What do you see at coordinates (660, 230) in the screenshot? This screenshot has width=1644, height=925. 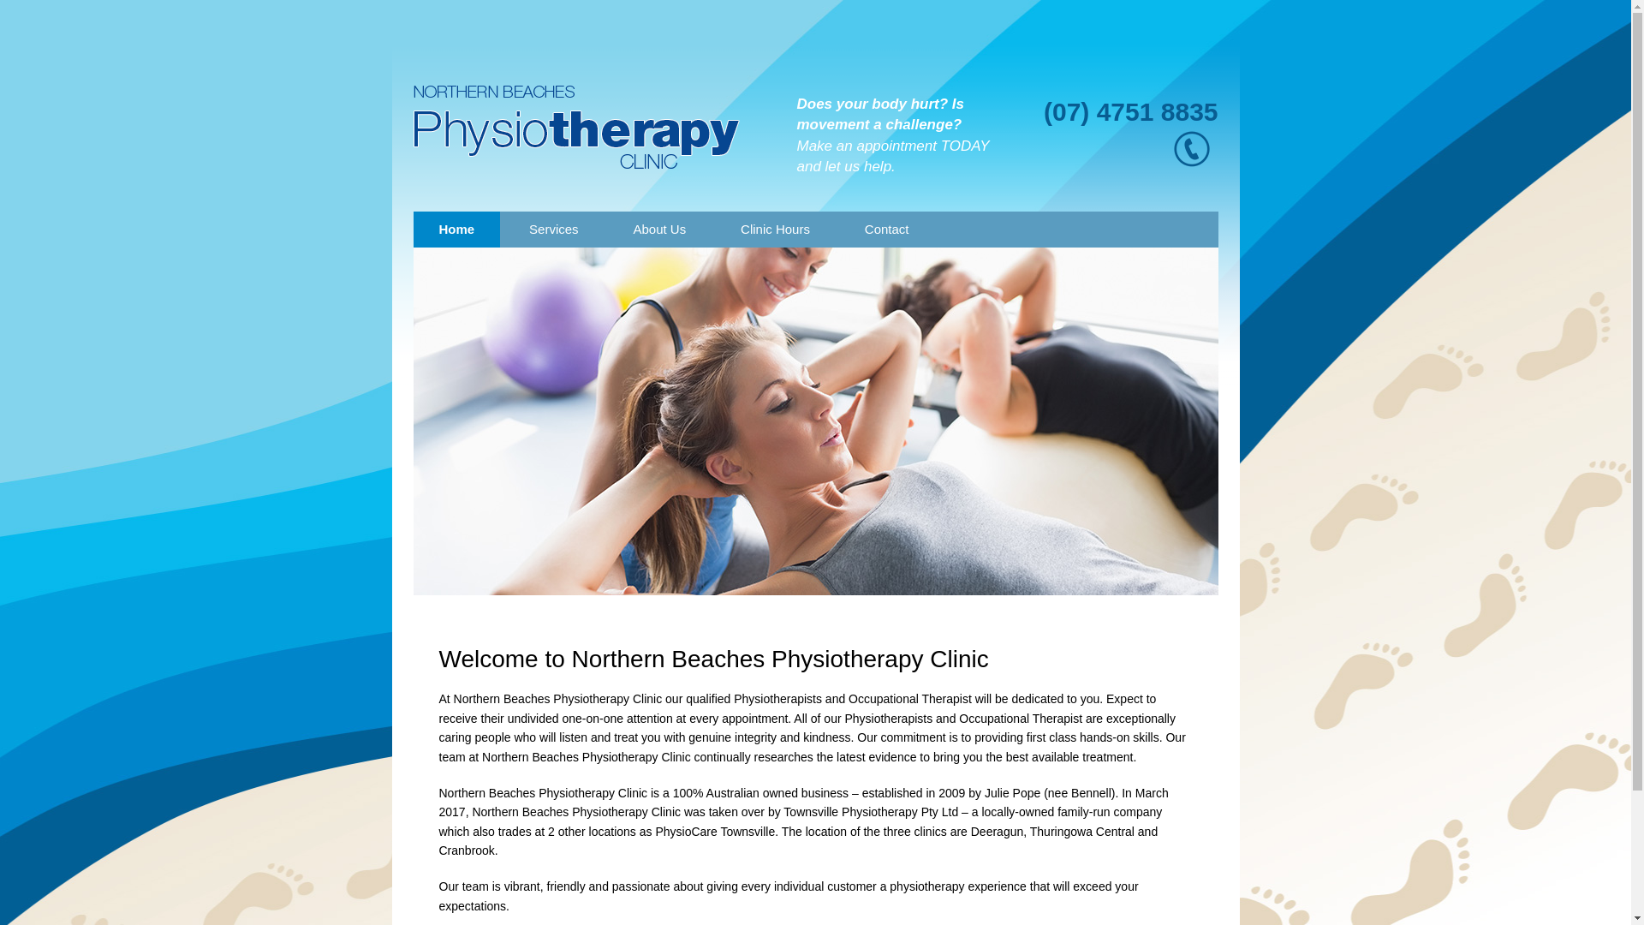 I see `About Us` at bounding box center [660, 230].